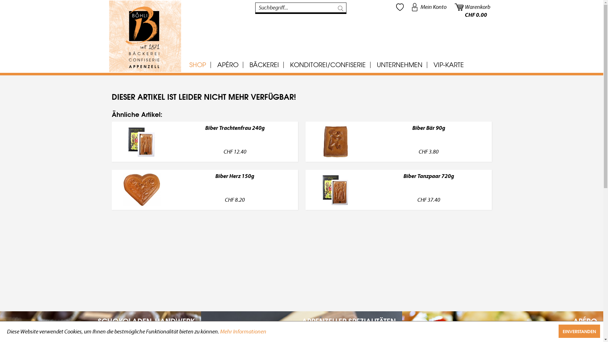  I want to click on Biber Herz 150g, so click(235, 183).